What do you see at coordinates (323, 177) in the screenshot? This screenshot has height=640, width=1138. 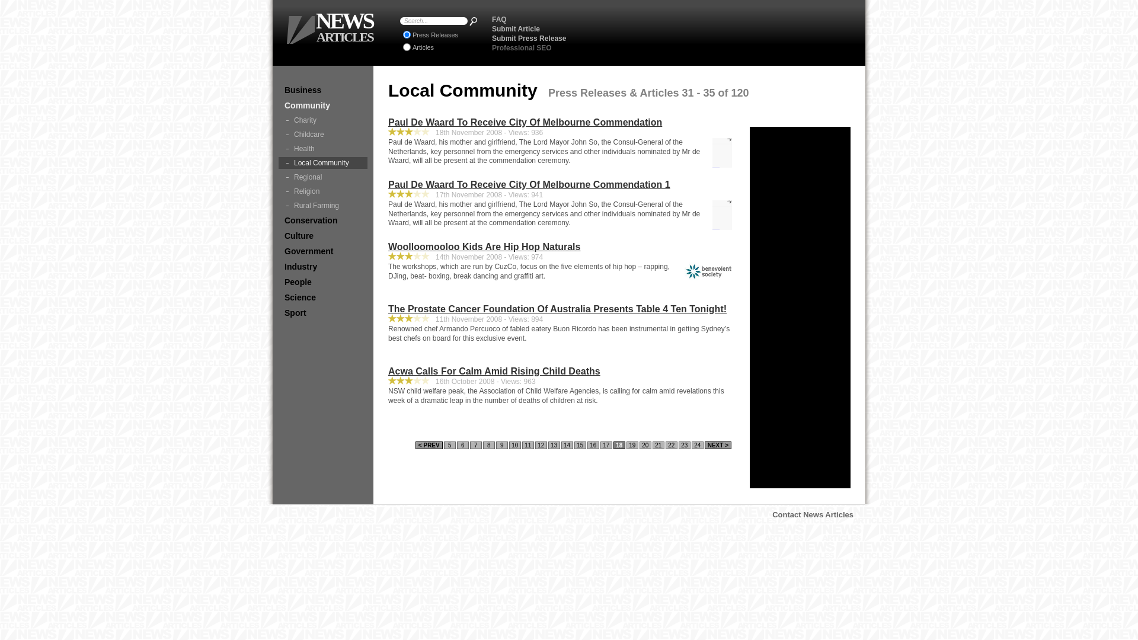 I see `Regional` at bounding box center [323, 177].